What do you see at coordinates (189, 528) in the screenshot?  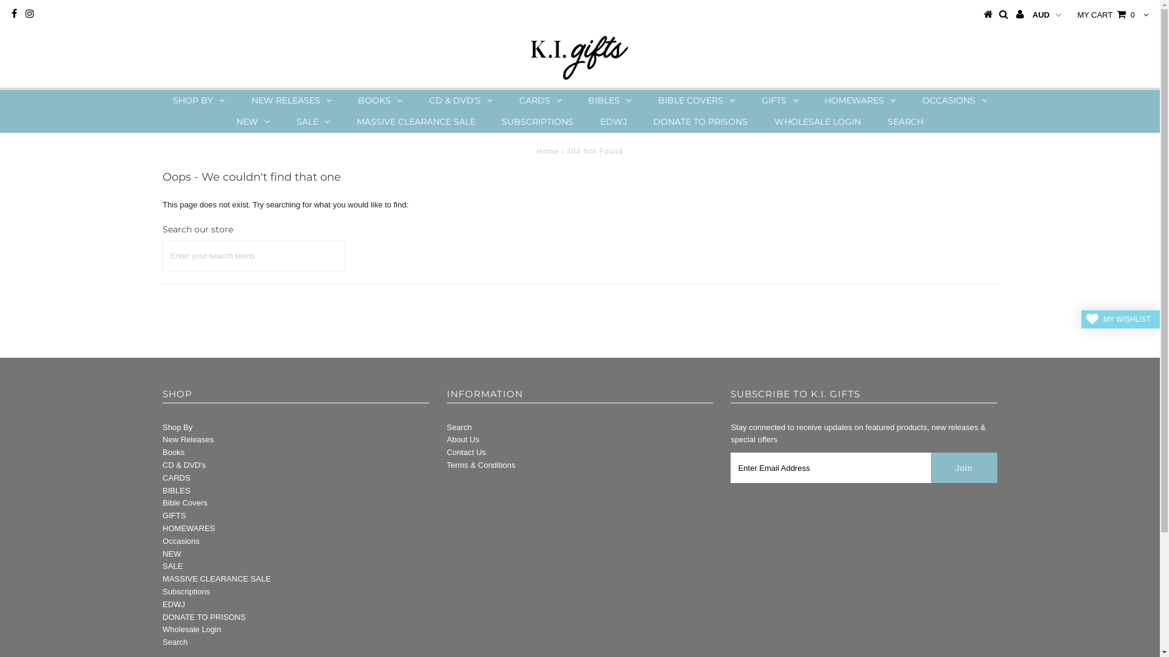 I see `HOMEWARES` at bounding box center [189, 528].